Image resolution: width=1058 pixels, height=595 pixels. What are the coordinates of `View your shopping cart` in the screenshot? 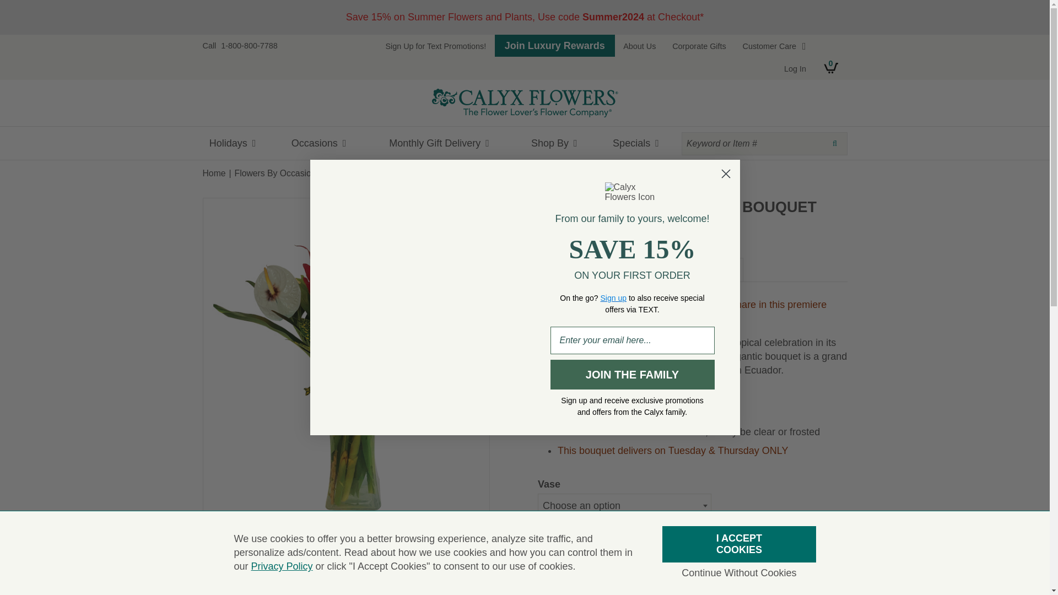 It's located at (831, 68).